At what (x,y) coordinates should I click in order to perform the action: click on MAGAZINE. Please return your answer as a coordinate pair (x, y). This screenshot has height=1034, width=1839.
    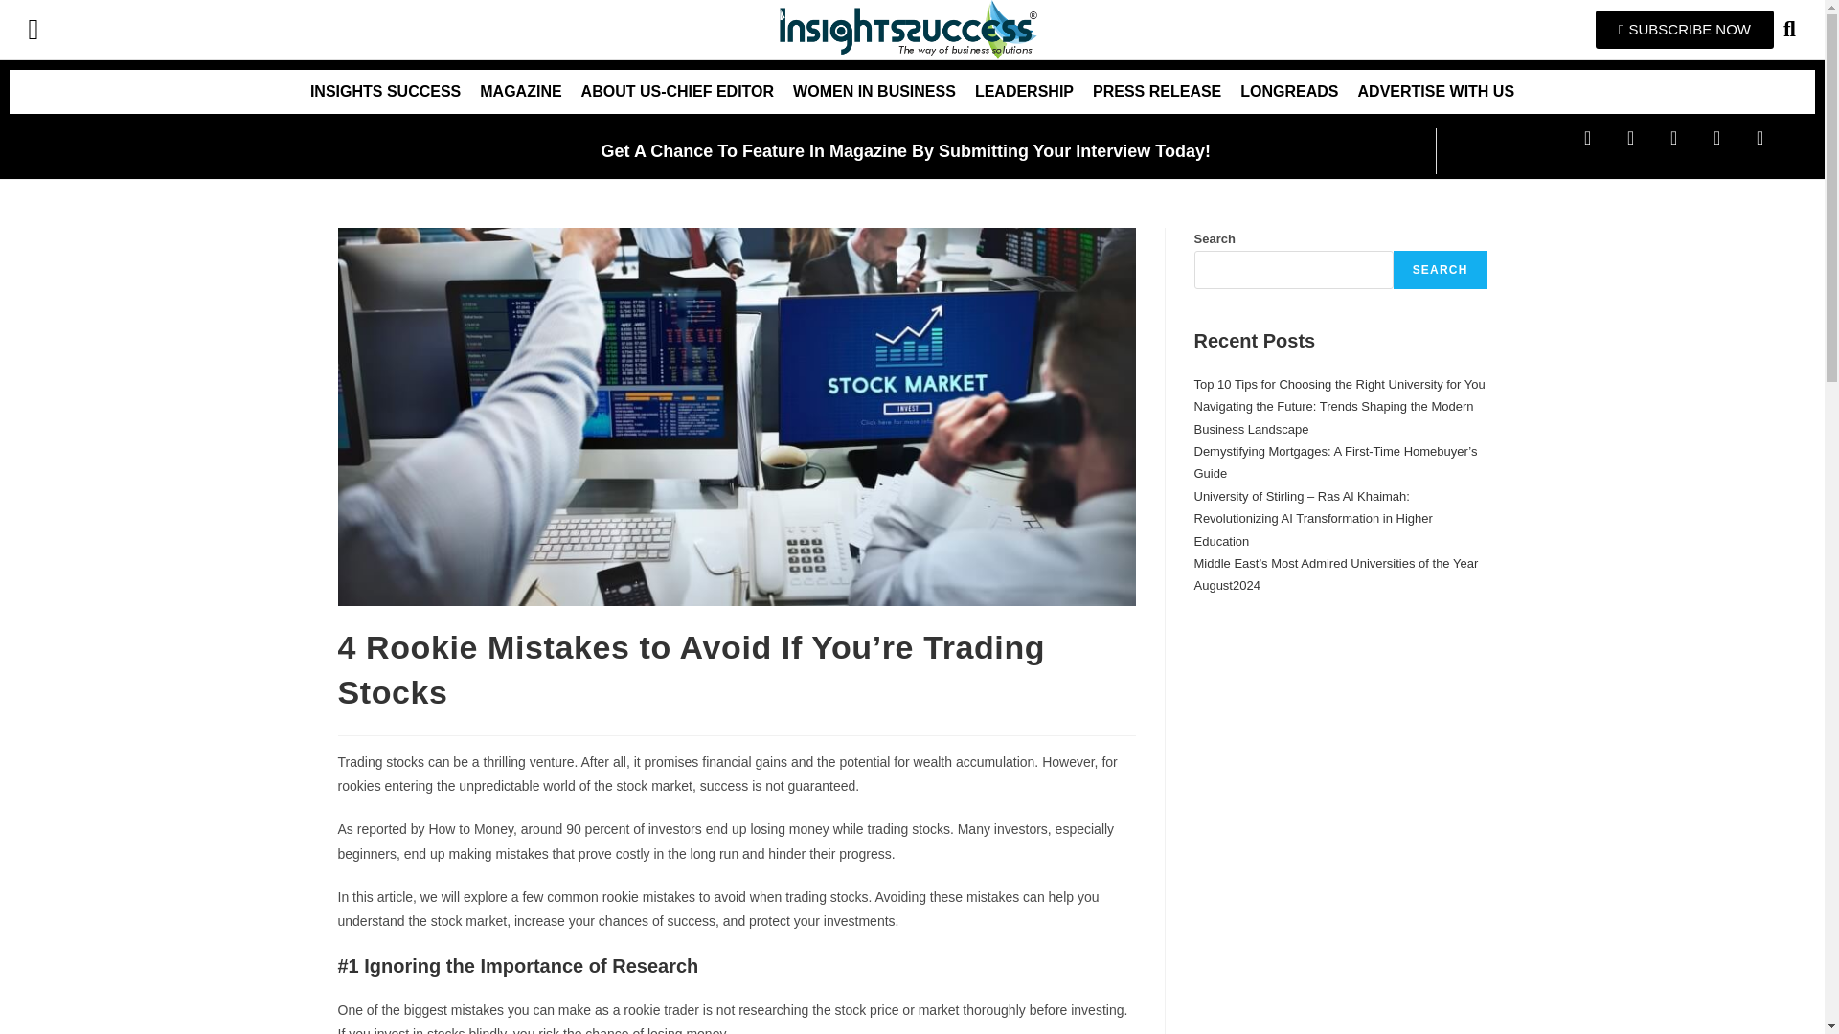
    Looking at the image, I should click on (520, 92).